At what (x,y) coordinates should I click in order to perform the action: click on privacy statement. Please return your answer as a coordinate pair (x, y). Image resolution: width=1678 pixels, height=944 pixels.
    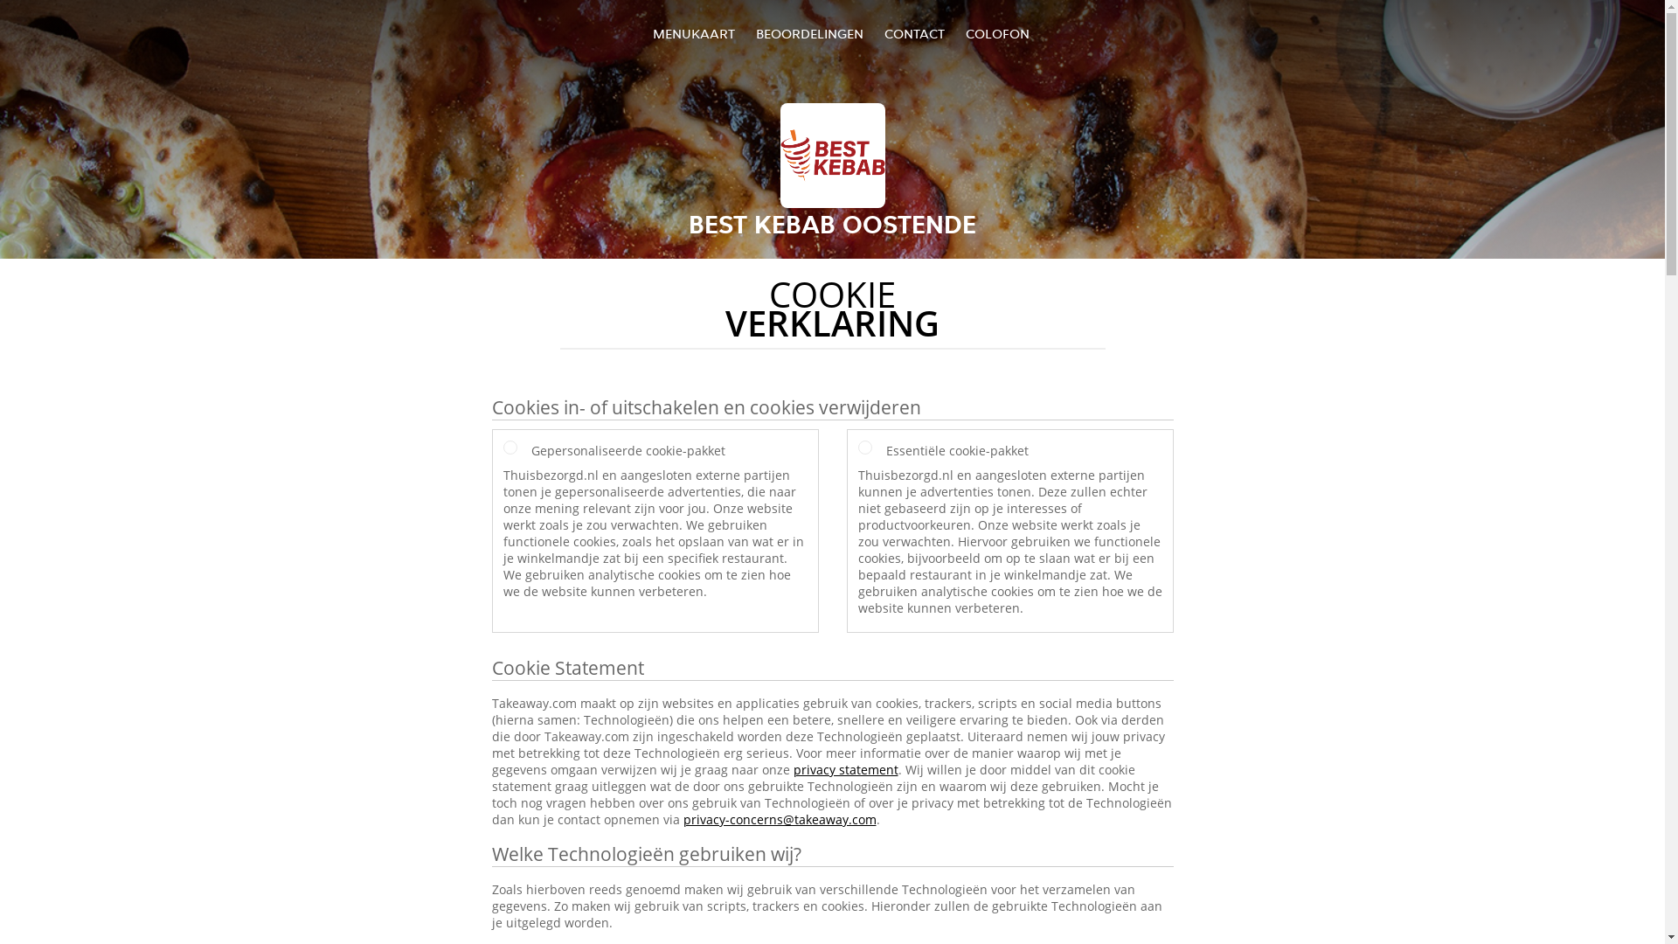
    Looking at the image, I should click on (846, 769).